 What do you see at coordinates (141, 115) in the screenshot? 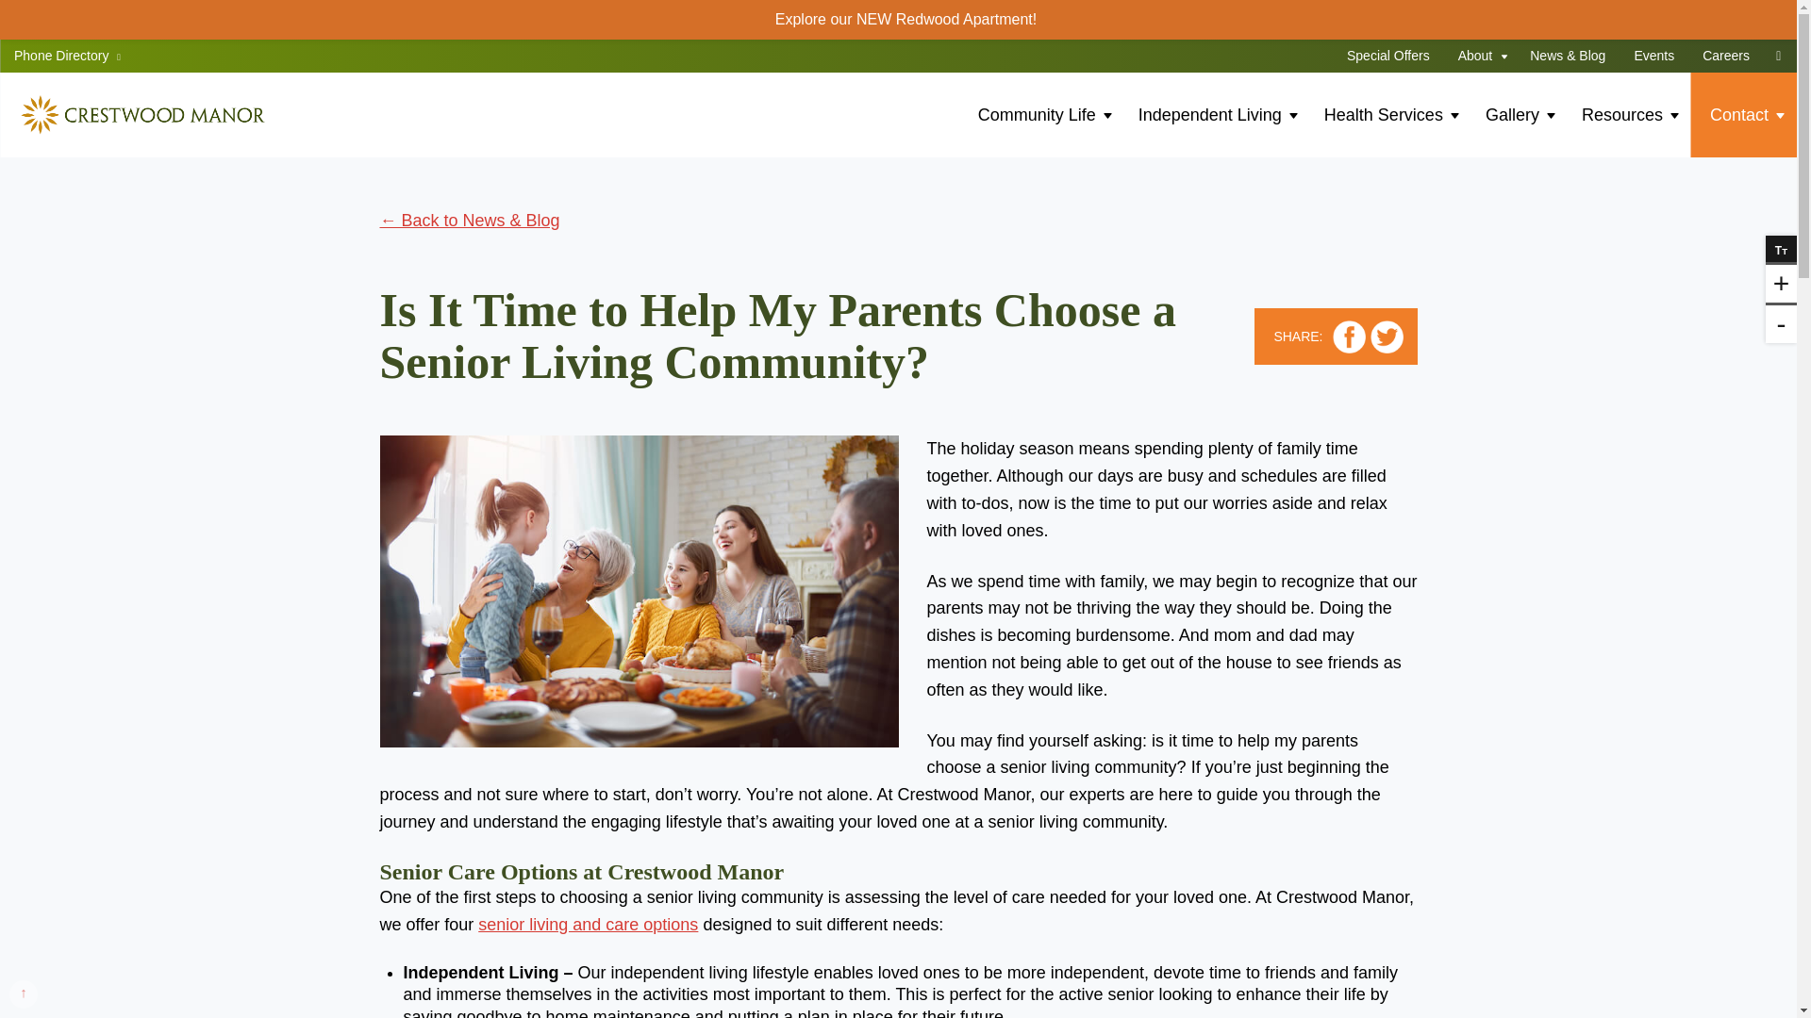
I see `Crestwood Manor` at bounding box center [141, 115].